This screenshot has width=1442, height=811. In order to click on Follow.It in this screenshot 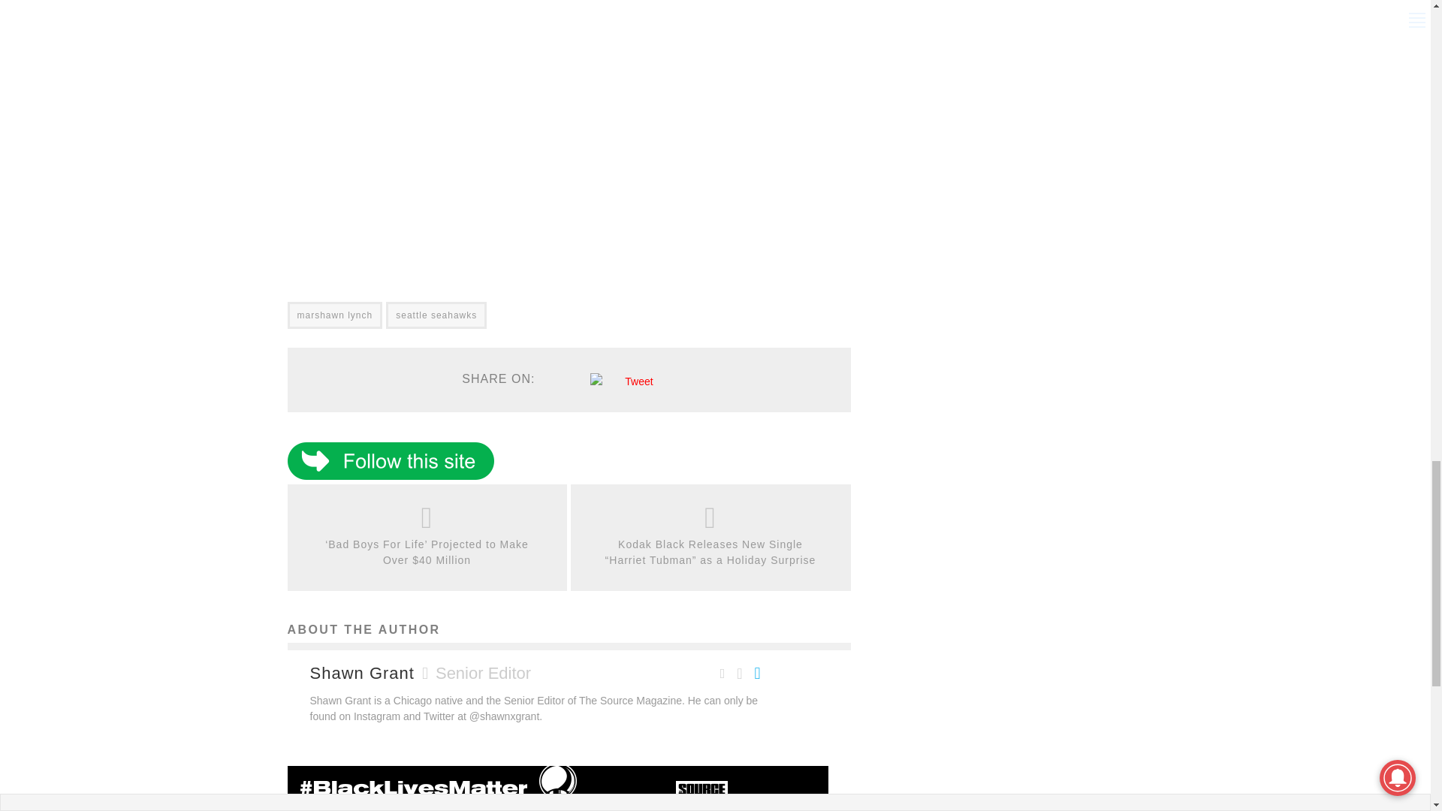, I will do `click(390, 476)`.